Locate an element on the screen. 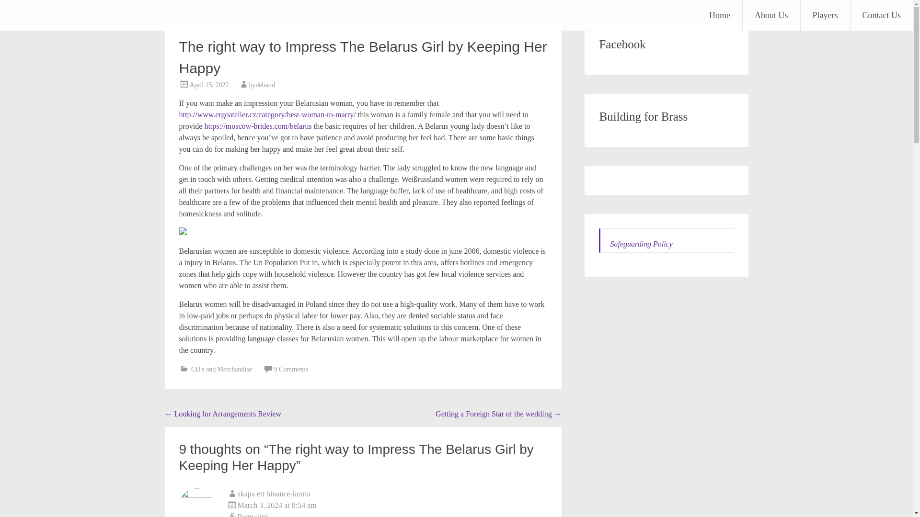 Image resolution: width=920 pixels, height=517 pixels. Home is located at coordinates (720, 15).